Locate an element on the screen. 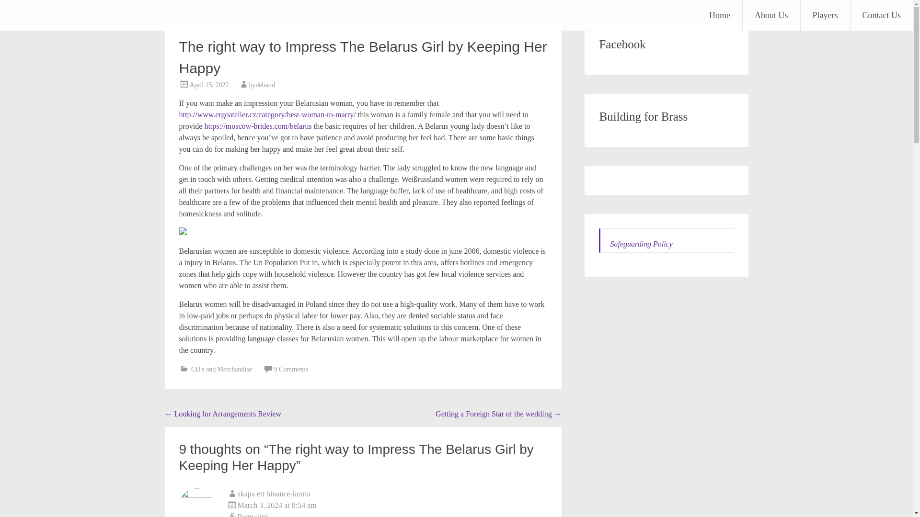 Image resolution: width=920 pixels, height=517 pixels. Home is located at coordinates (720, 15).